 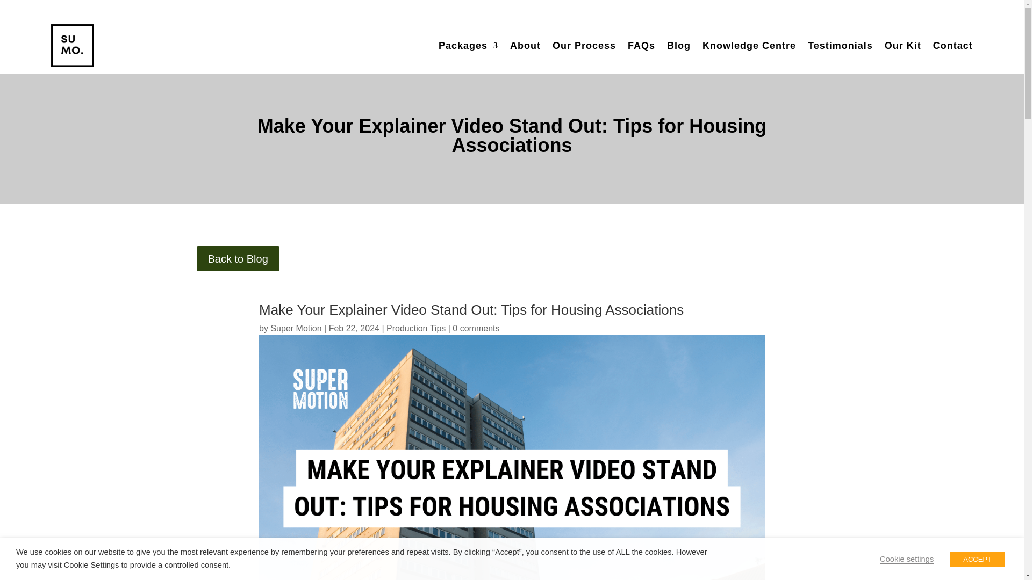 I want to click on 0 comments, so click(x=476, y=328).